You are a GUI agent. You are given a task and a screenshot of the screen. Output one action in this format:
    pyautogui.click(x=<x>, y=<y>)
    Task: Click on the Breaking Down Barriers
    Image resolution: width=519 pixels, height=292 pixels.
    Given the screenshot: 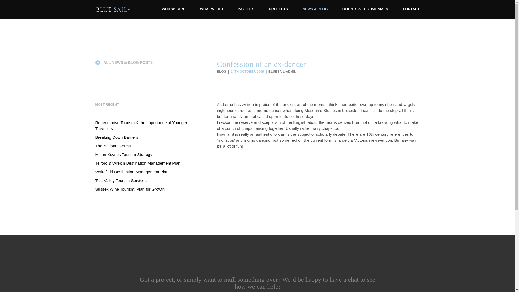 What is the action you would take?
    pyautogui.click(x=116, y=137)
    